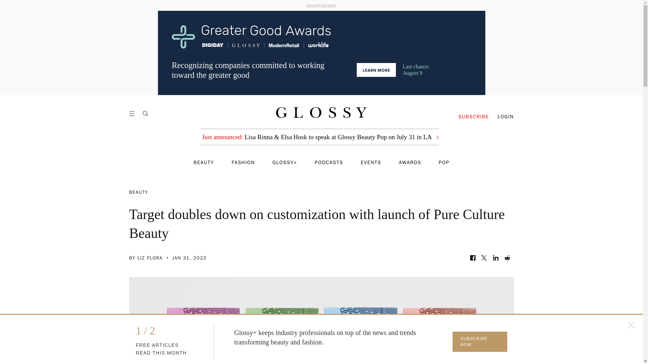 The width and height of the screenshot is (648, 364). I want to click on LOGIN, so click(506, 117).